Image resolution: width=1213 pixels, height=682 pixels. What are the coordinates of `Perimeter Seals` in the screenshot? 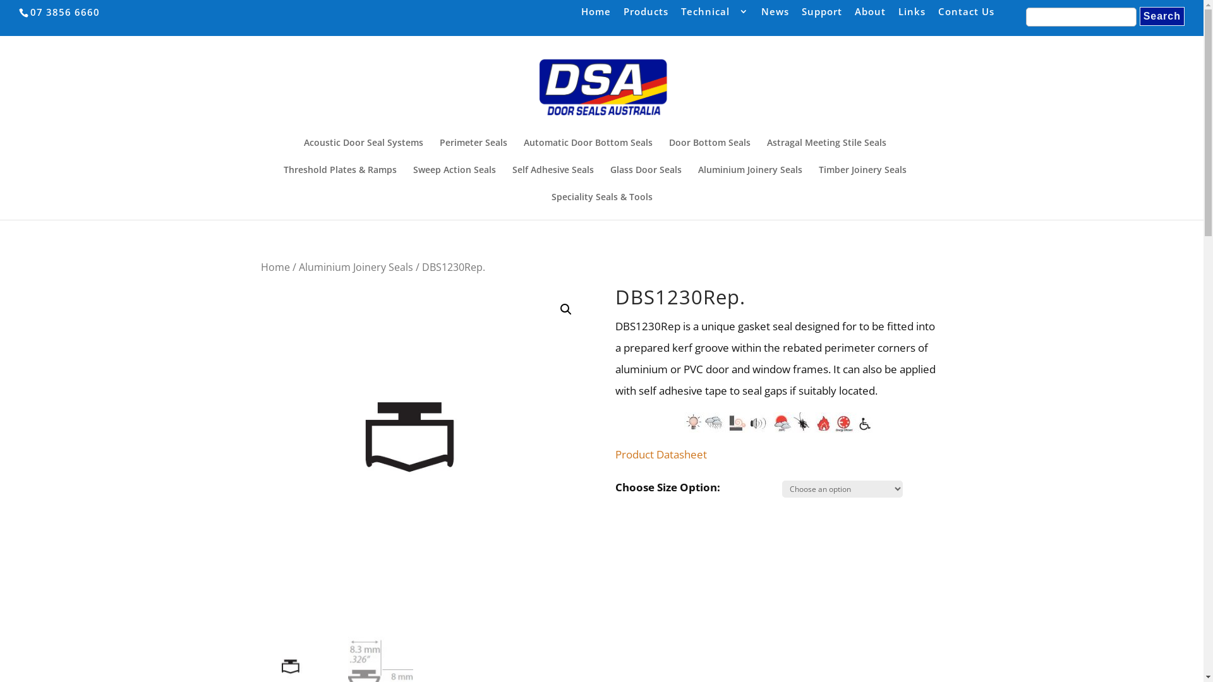 It's located at (474, 152).